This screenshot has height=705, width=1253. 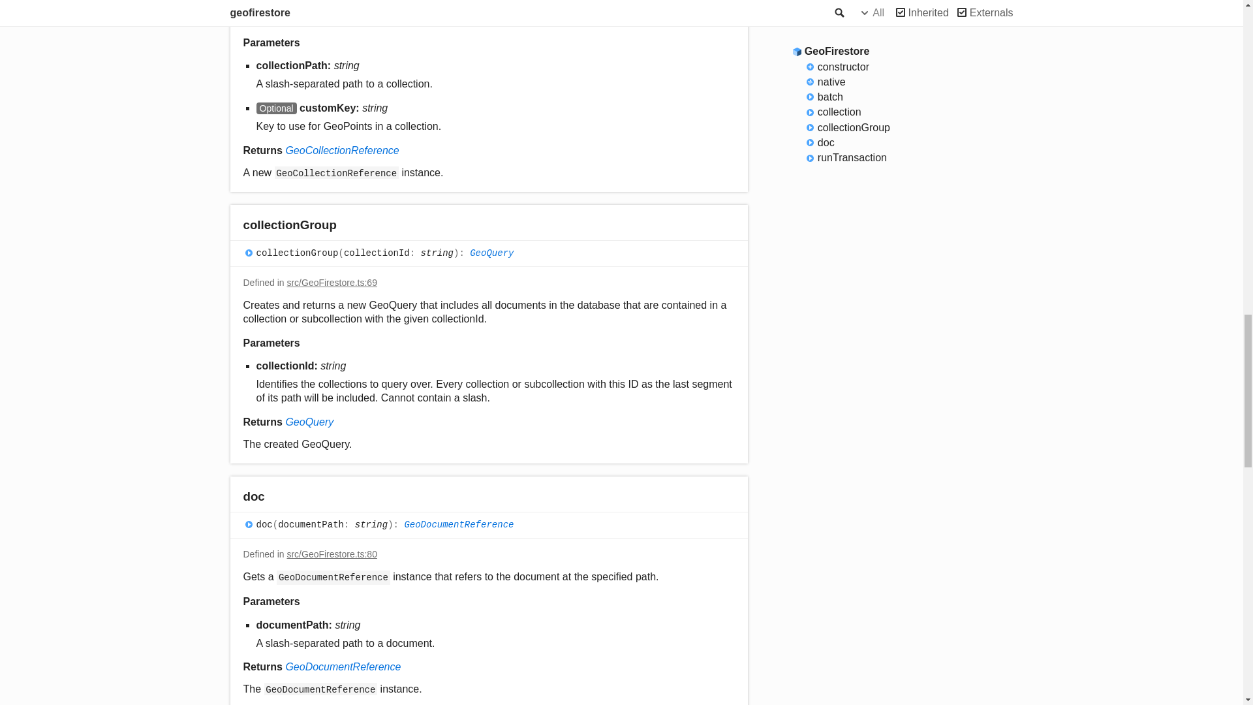 What do you see at coordinates (343, 667) in the screenshot?
I see `GeoDocumentReference` at bounding box center [343, 667].